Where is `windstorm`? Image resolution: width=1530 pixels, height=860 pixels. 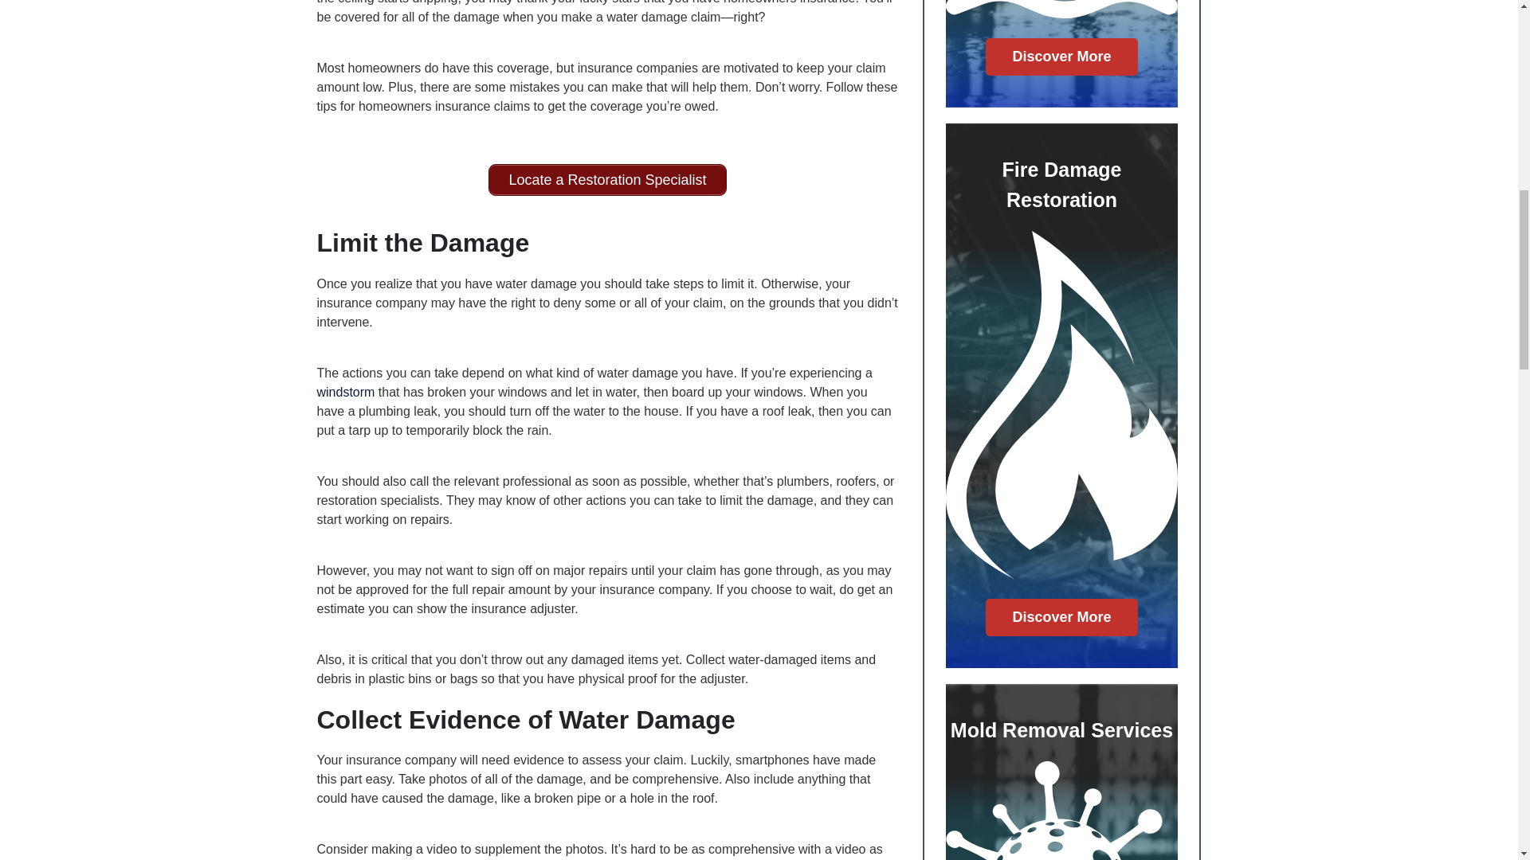 windstorm is located at coordinates (346, 392).